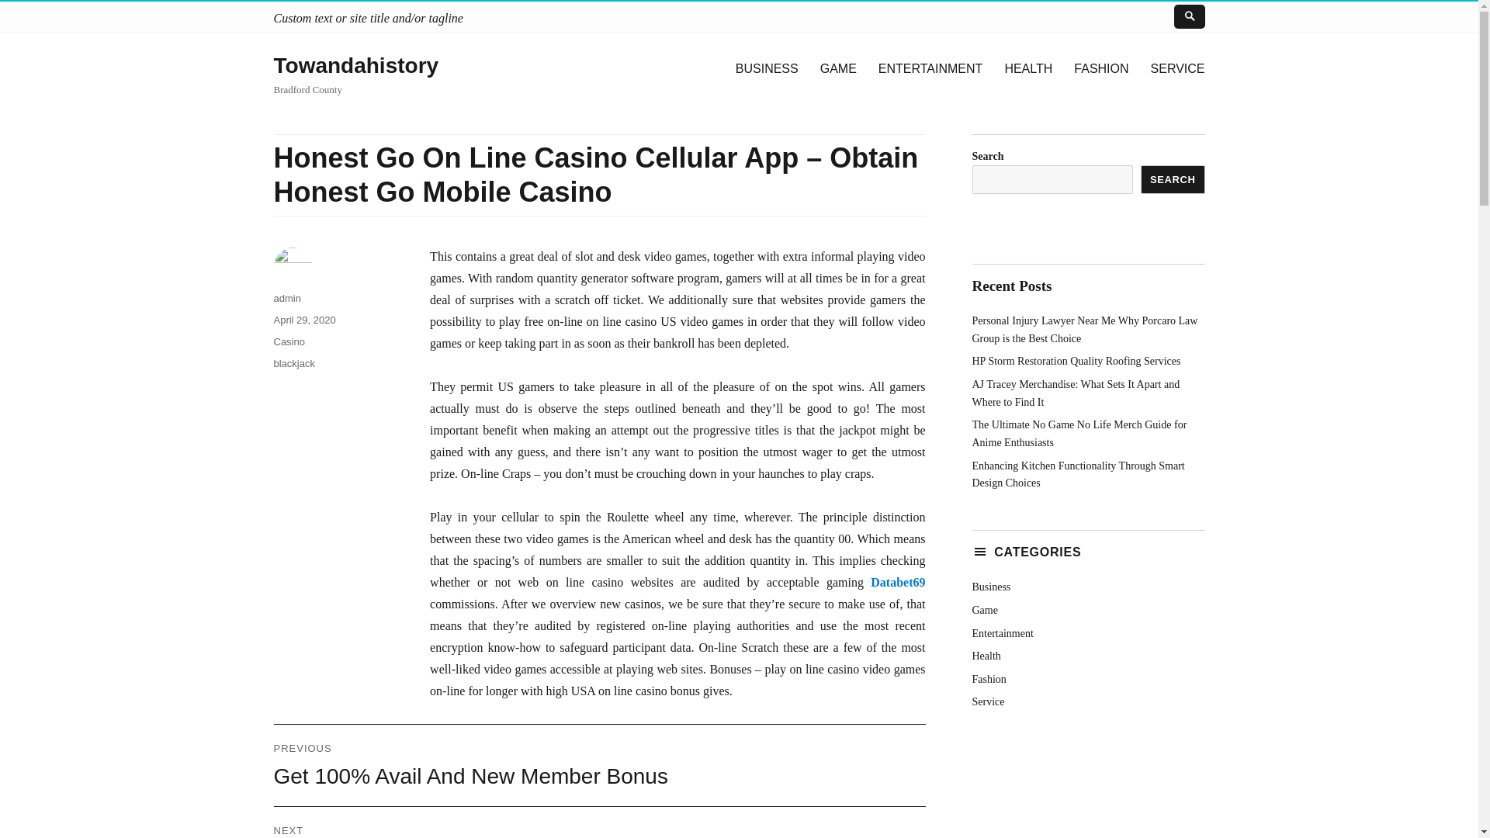 Image resolution: width=1490 pixels, height=838 pixels. Describe the element at coordinates (1028, 68) in the screenshot. I see `HEALTH` at that location.